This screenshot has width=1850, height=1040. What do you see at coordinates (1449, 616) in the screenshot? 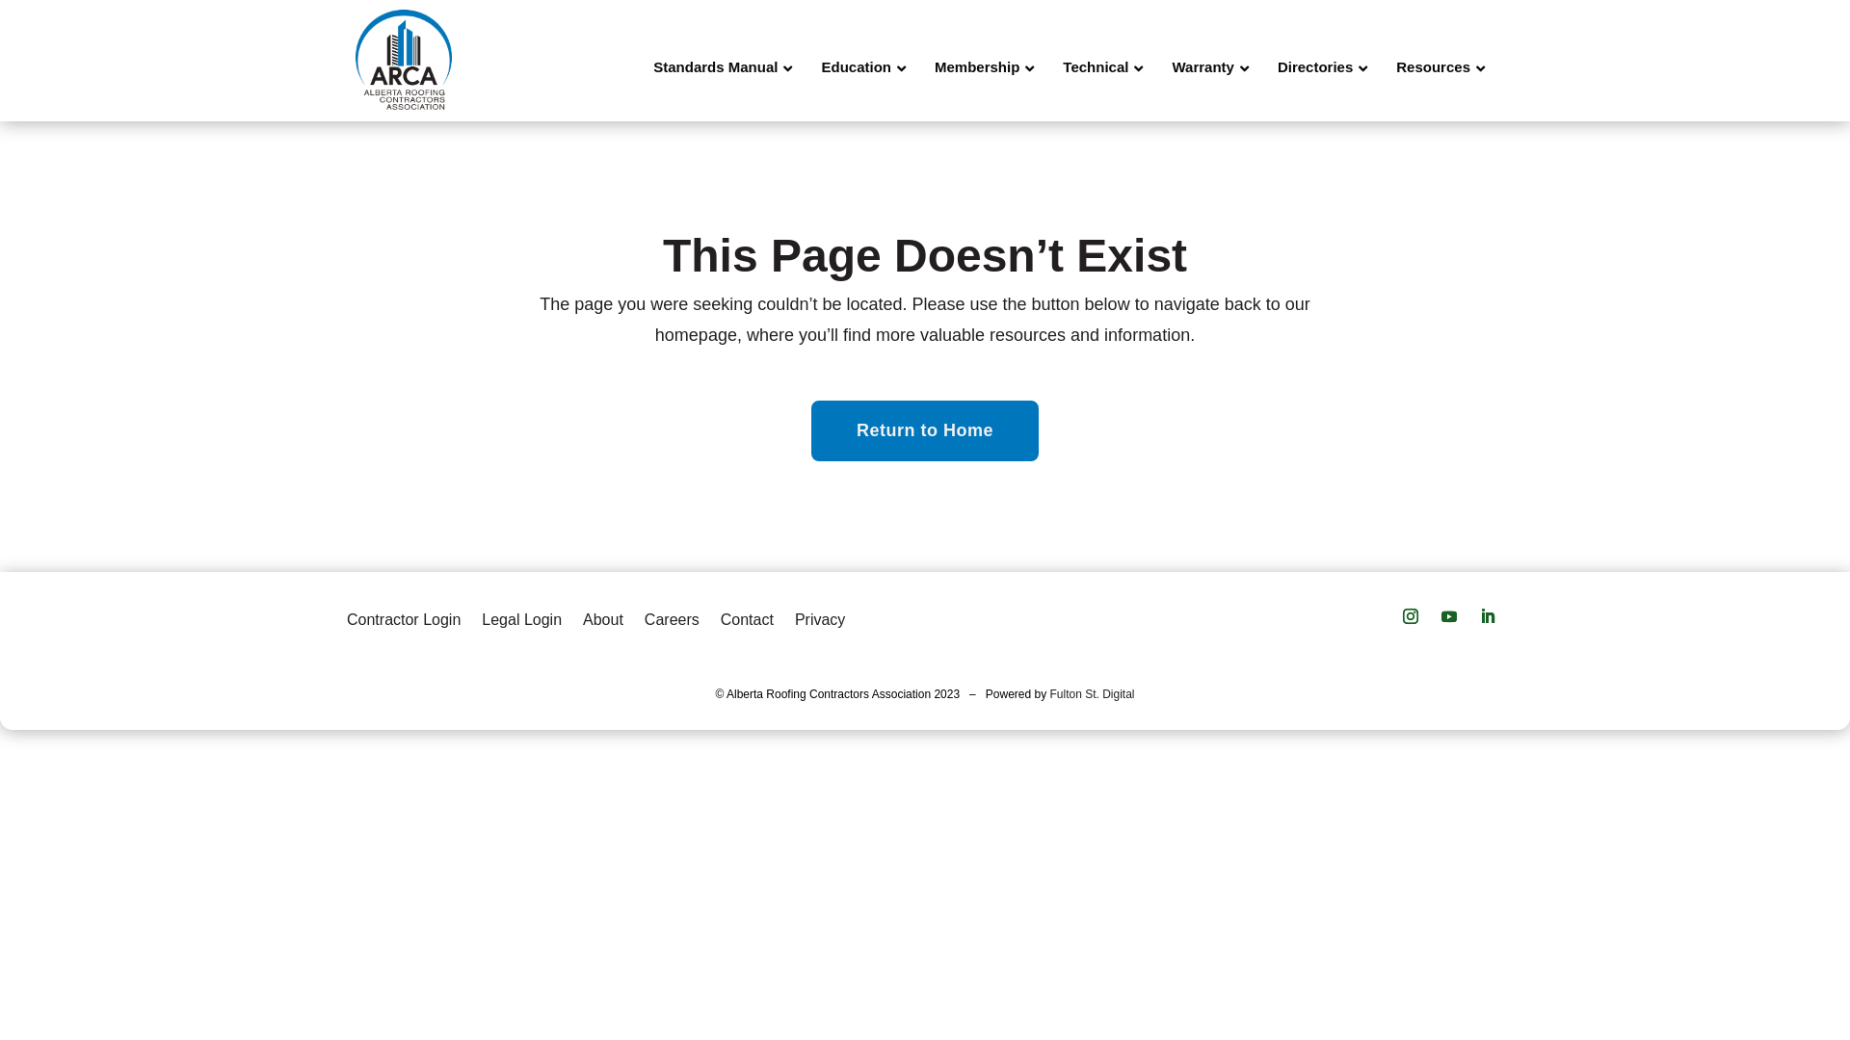
I see `Follow on Youtube` at bounding box center [1449, 616].